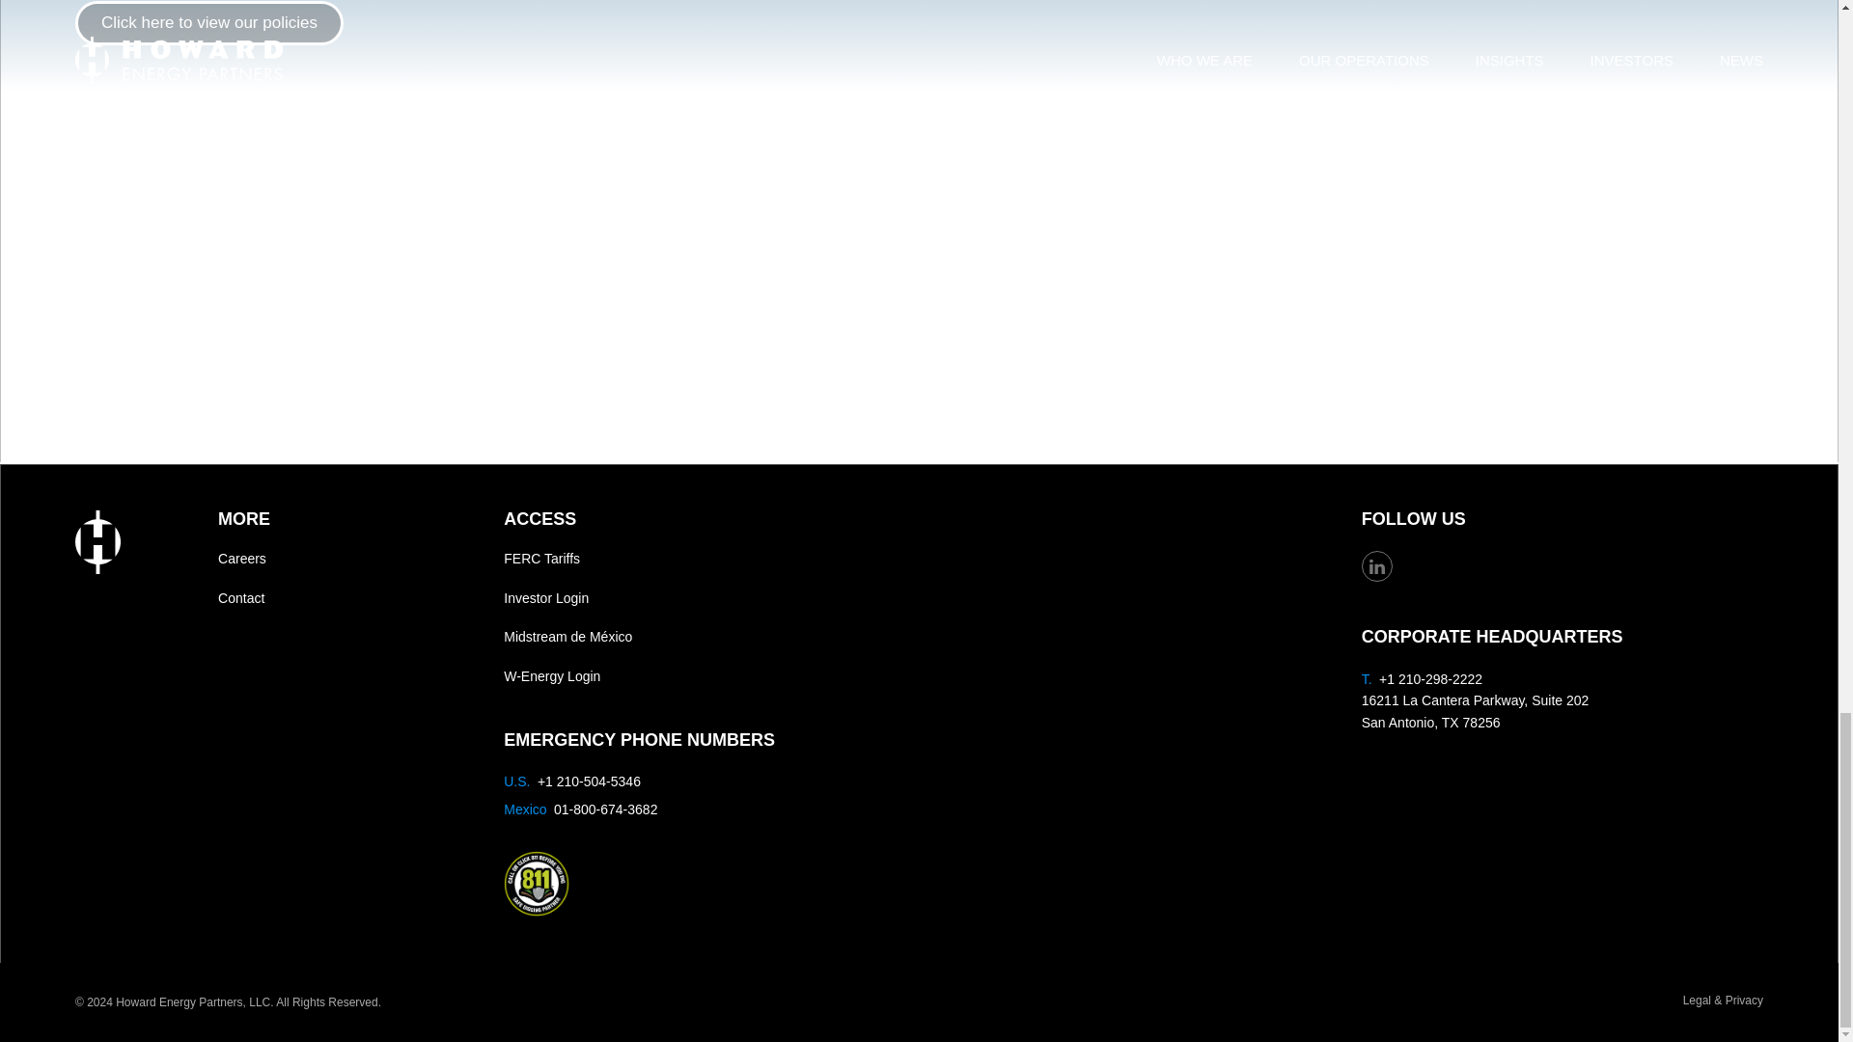  I want to click on Careers, so click(347, 559).